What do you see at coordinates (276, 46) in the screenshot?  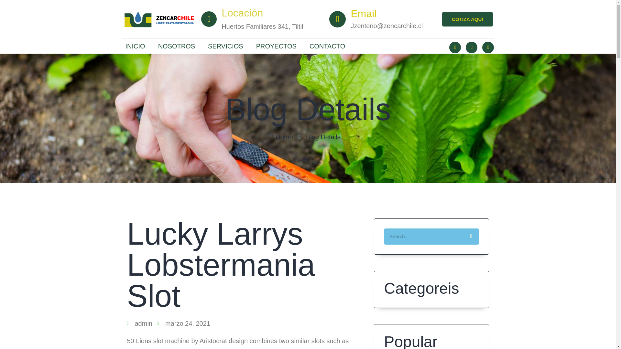 I see `PROYECTOS` at bounding box center [276, 46].